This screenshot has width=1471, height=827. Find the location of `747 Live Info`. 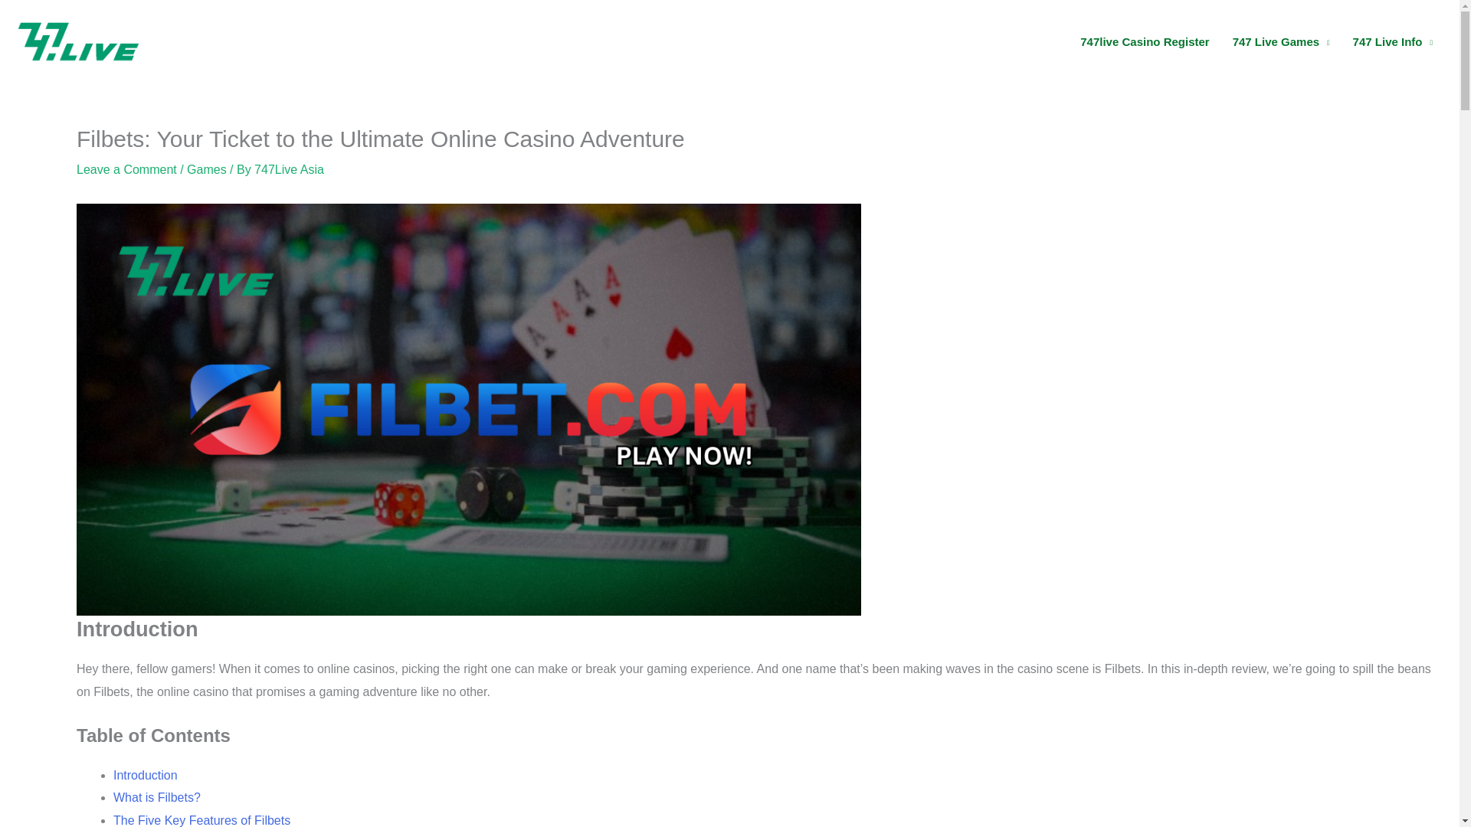

747 Live Info is located at coordinates (1393, 41).